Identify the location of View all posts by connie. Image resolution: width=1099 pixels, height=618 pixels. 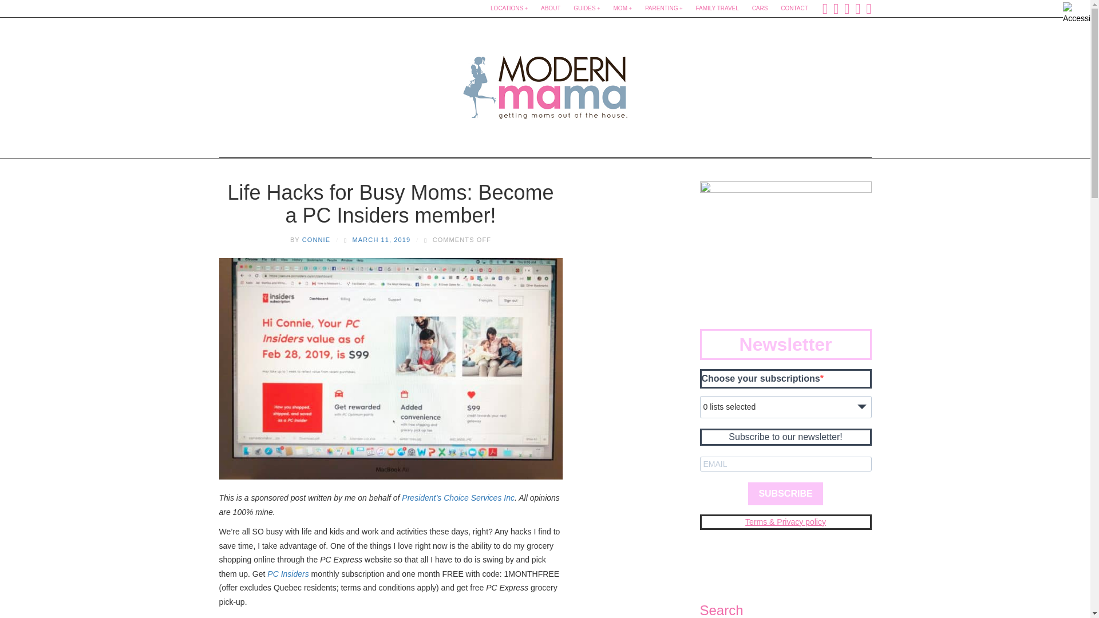
(316, 239).